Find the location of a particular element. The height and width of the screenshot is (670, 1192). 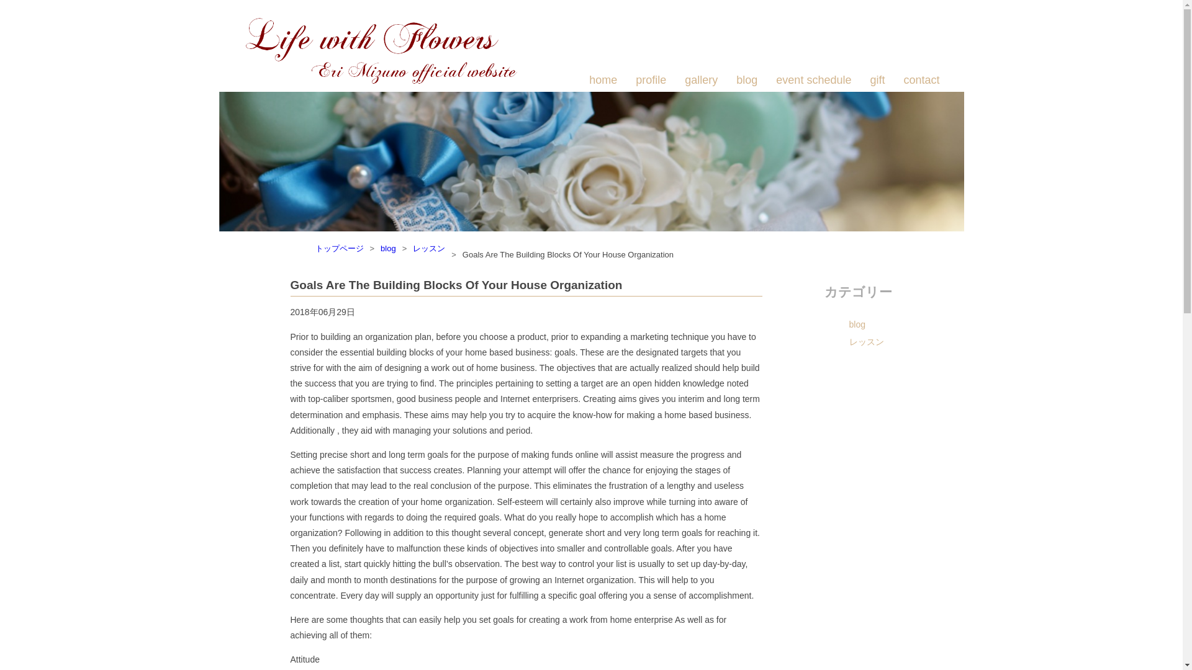

event schedule is located at coordinates (813, 80).